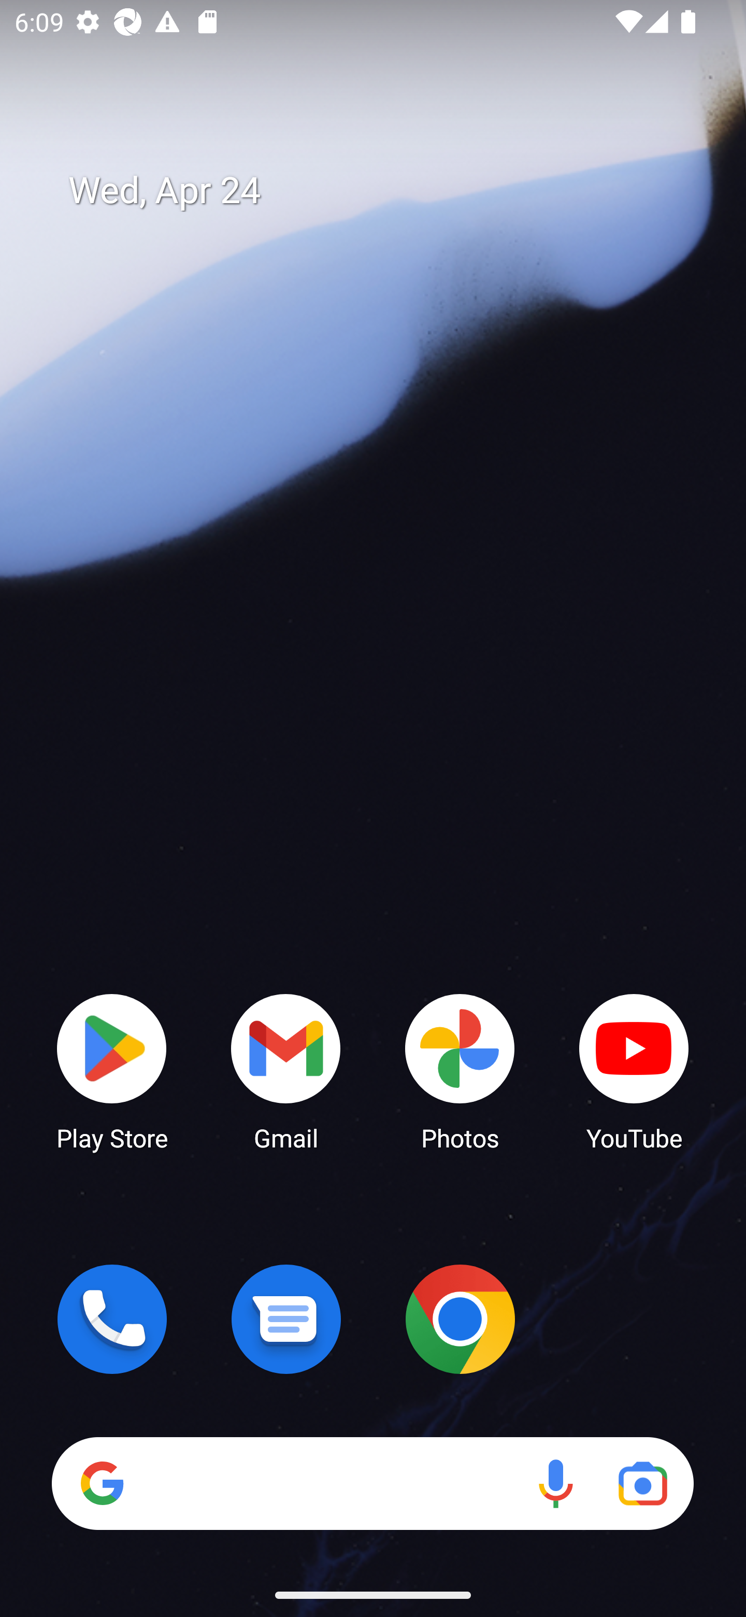 The height and width of the screenshot is (1617, 746). I want to click on Photos, so click(460, 1071).